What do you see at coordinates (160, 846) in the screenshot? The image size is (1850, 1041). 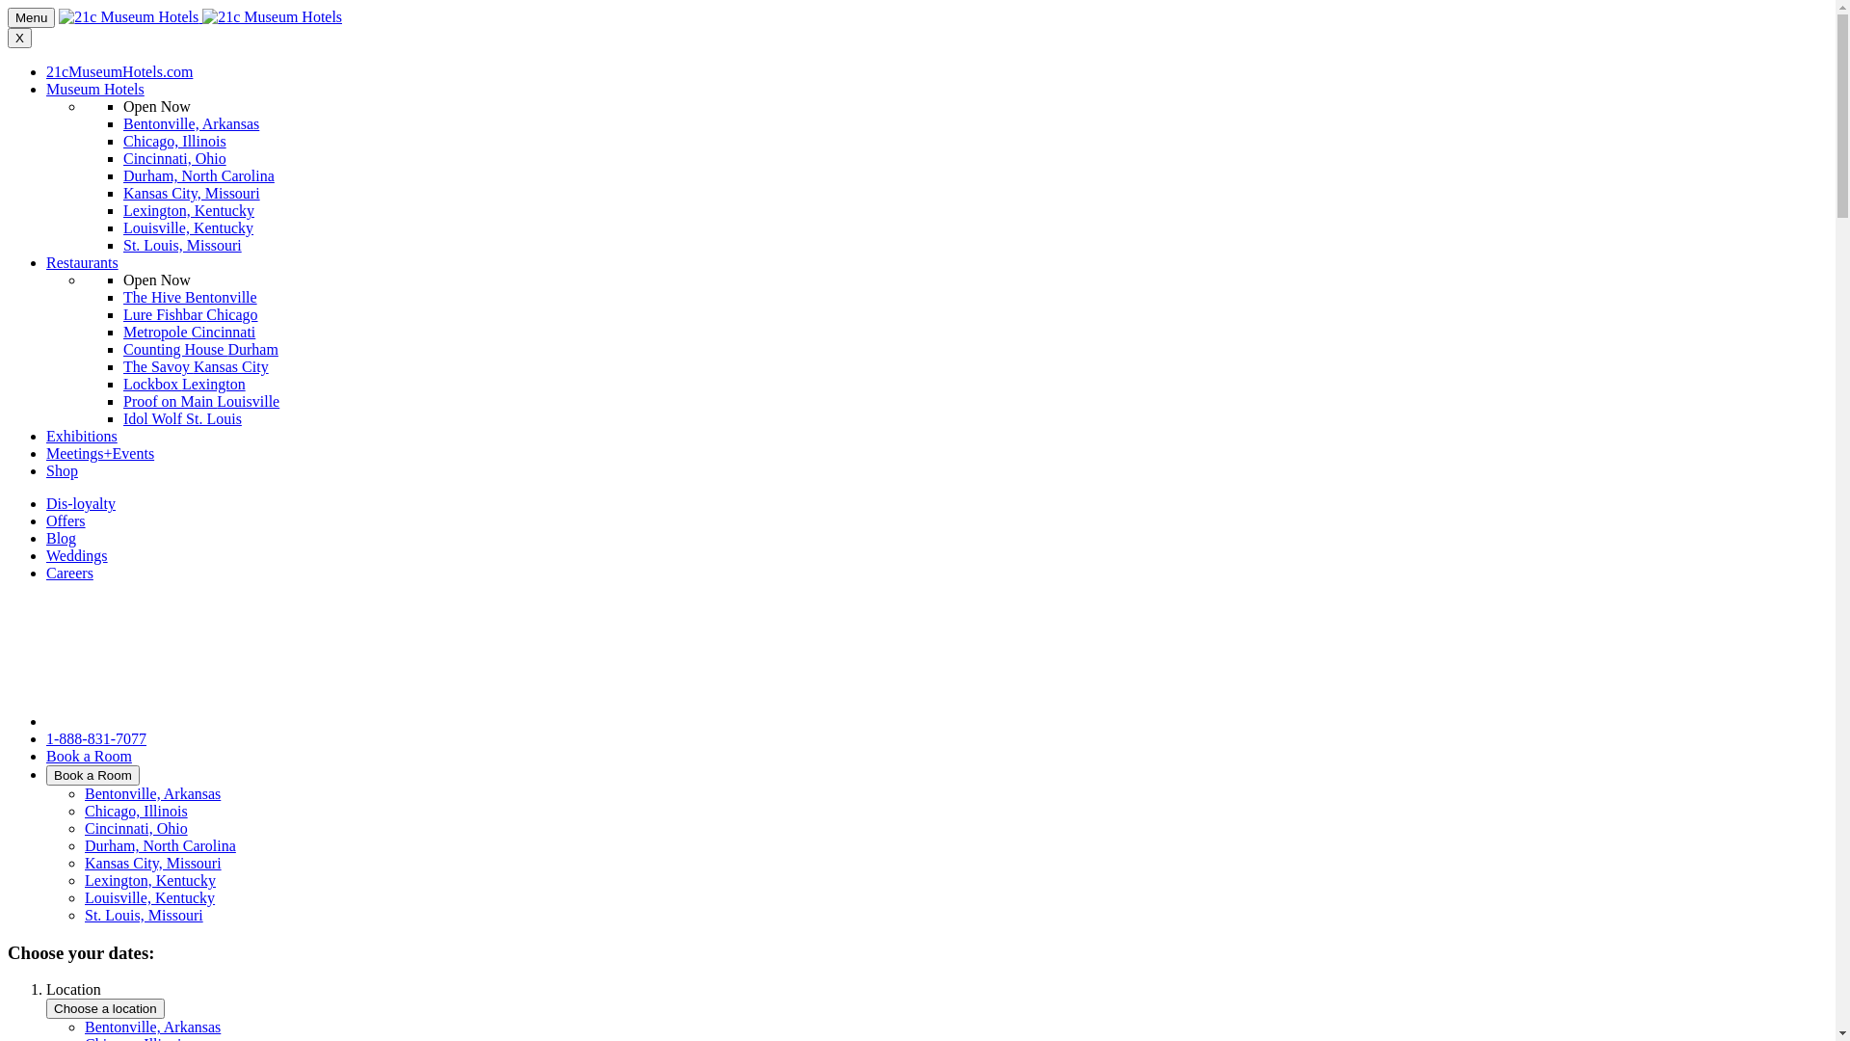 I see `Durham, North Carolina` at bounding box center [160, 846].